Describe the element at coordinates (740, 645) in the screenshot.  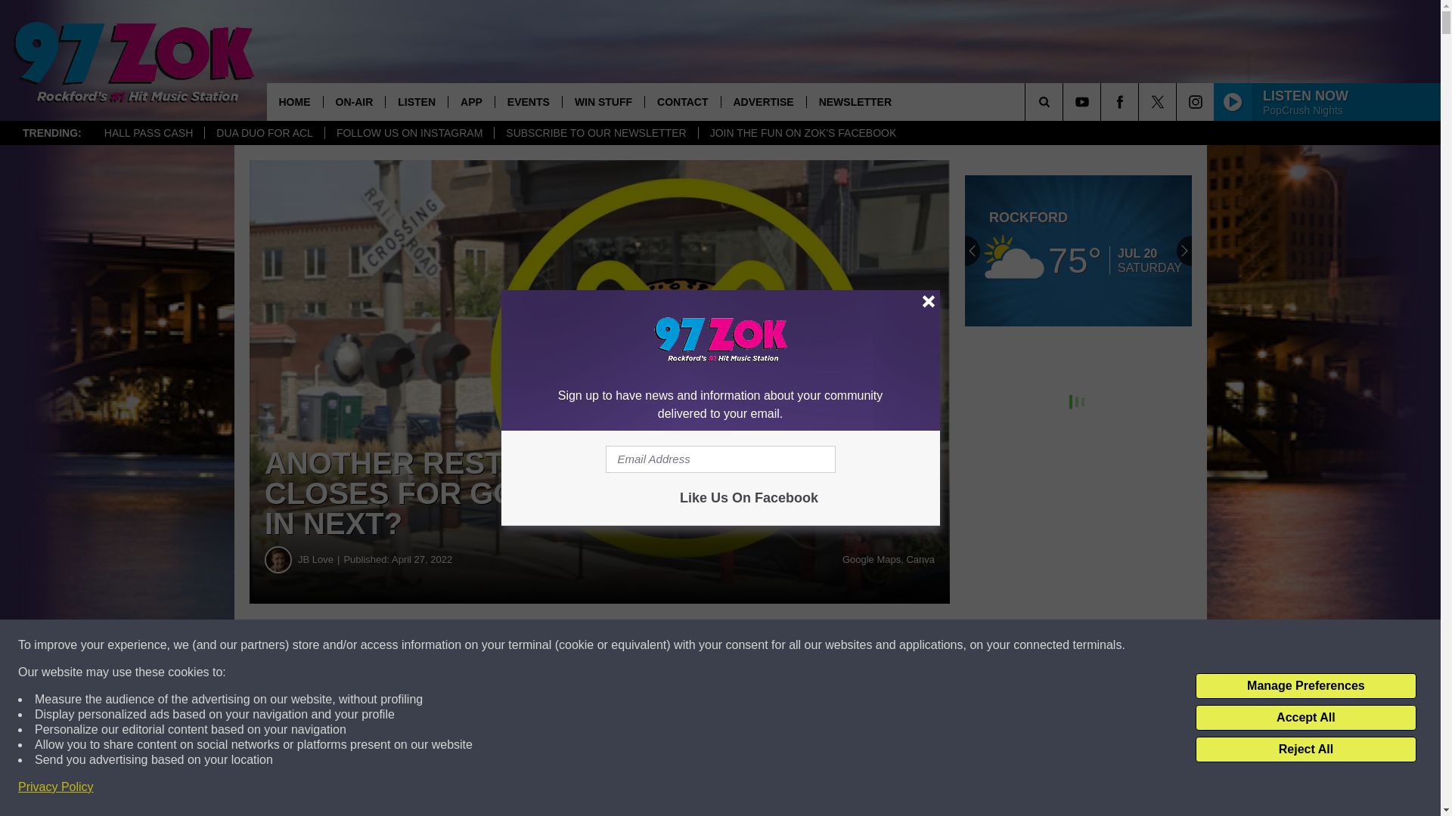
I see `Share on Twitter` at that location.